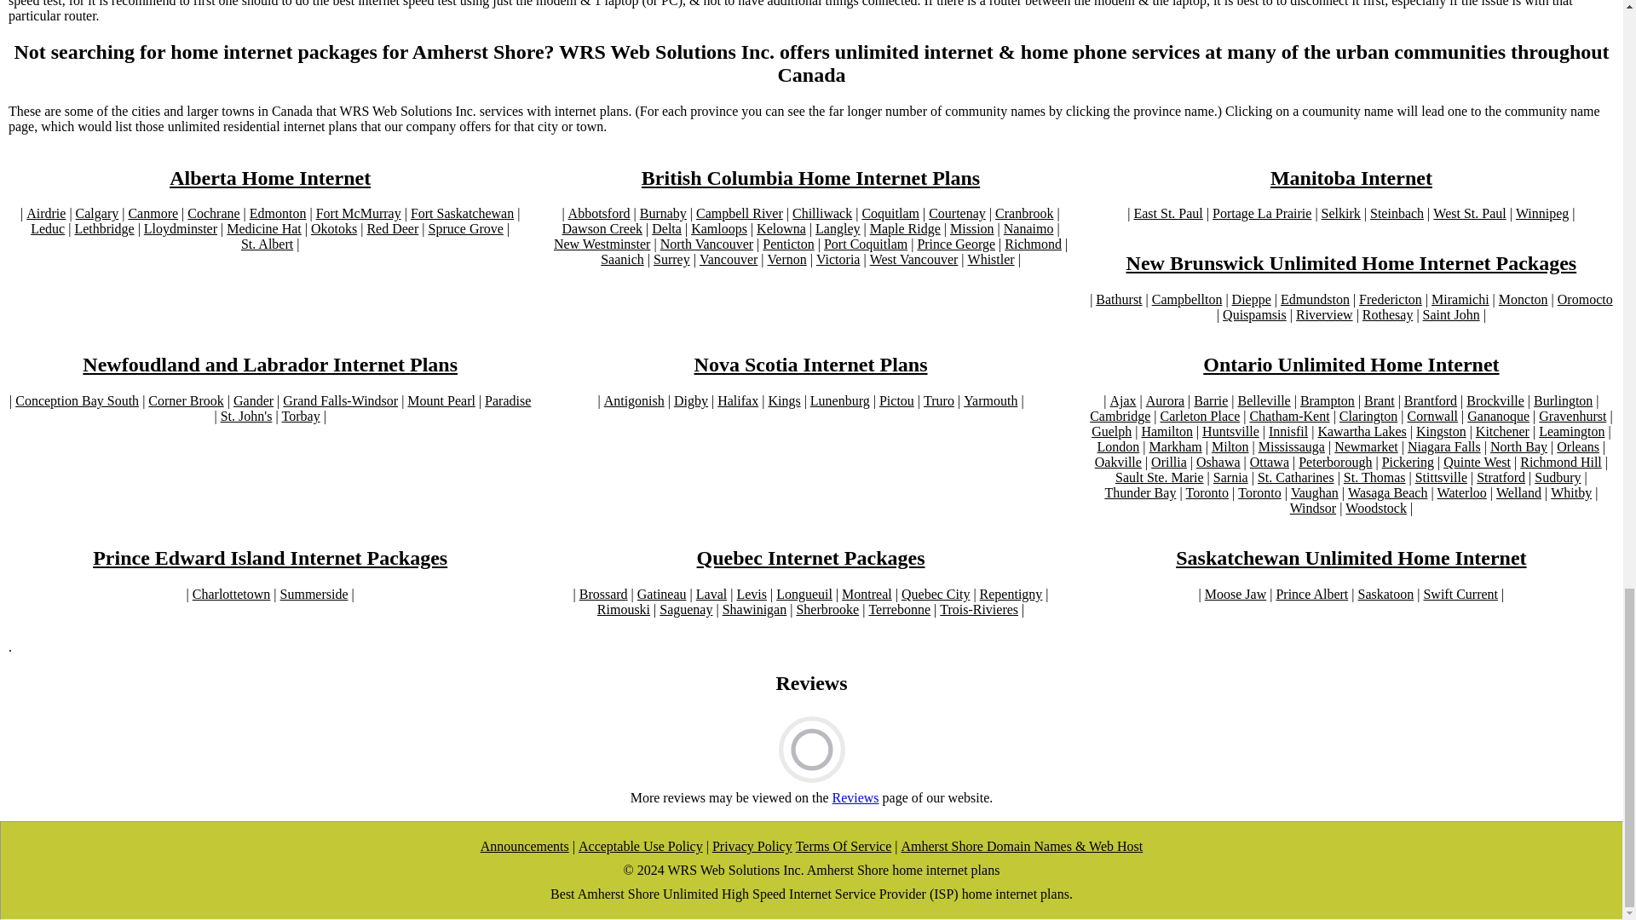  What do you see at coordinates (48, 228) in the screenshot?
I see `Leduc` at bounding box center [48, 228].